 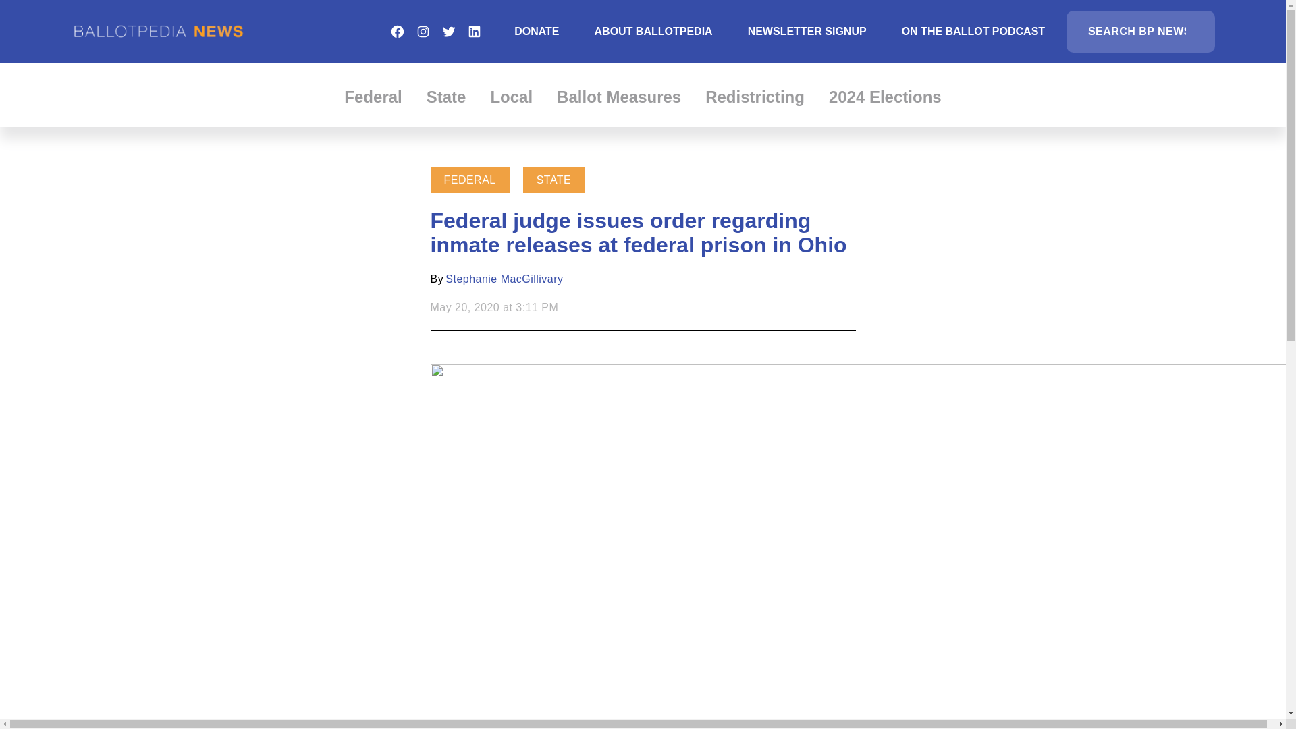 What do you see at coordinates (653, 31) in the screenshot?
I see `ABOUT BALLOTPEDIA` at bounding box center [653, 31].